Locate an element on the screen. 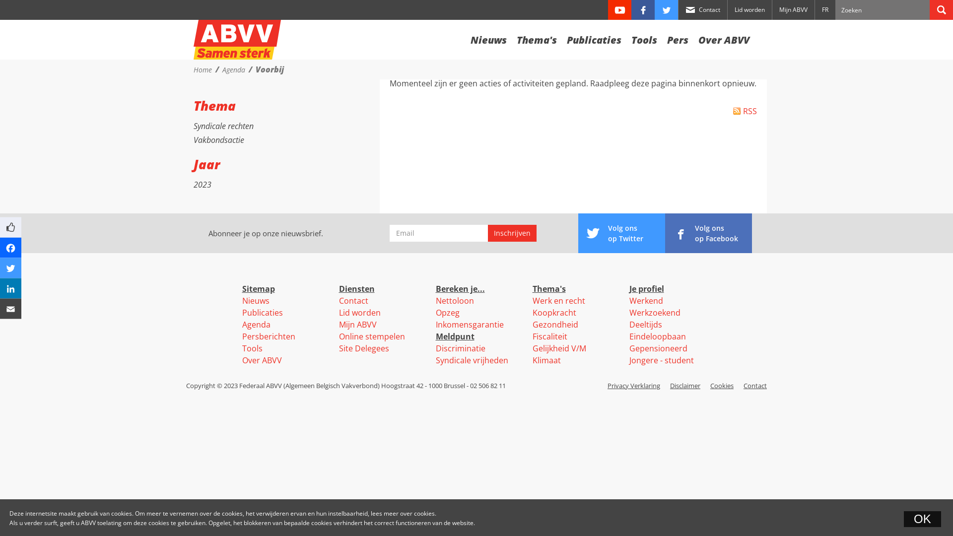 This screenshot has width=953, height=536. Syndicale rechten is located at coordinates (223, 126).